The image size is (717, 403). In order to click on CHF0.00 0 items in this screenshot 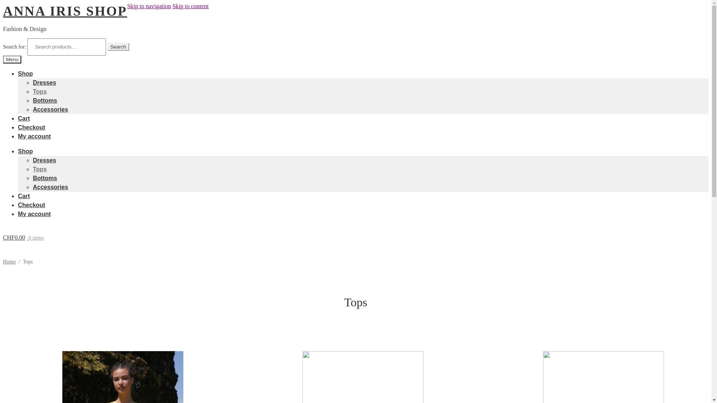, I will do `click(356, 238)`.